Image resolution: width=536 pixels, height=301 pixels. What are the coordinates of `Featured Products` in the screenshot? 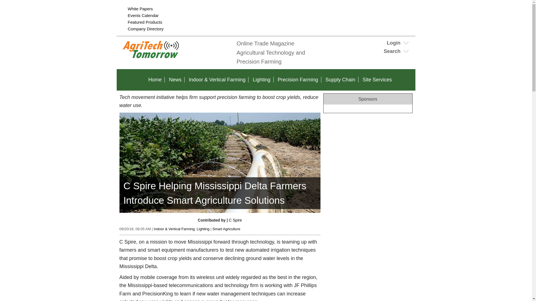 It's located at (145, 22).